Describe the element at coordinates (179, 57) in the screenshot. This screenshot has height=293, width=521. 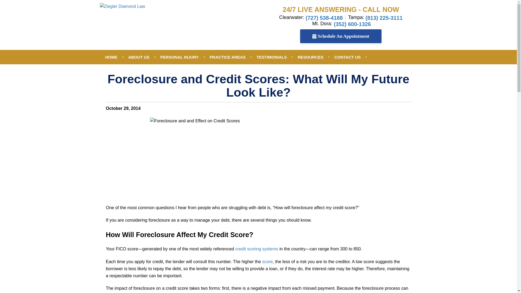
I see `PERSONAL INJURY` at that location.